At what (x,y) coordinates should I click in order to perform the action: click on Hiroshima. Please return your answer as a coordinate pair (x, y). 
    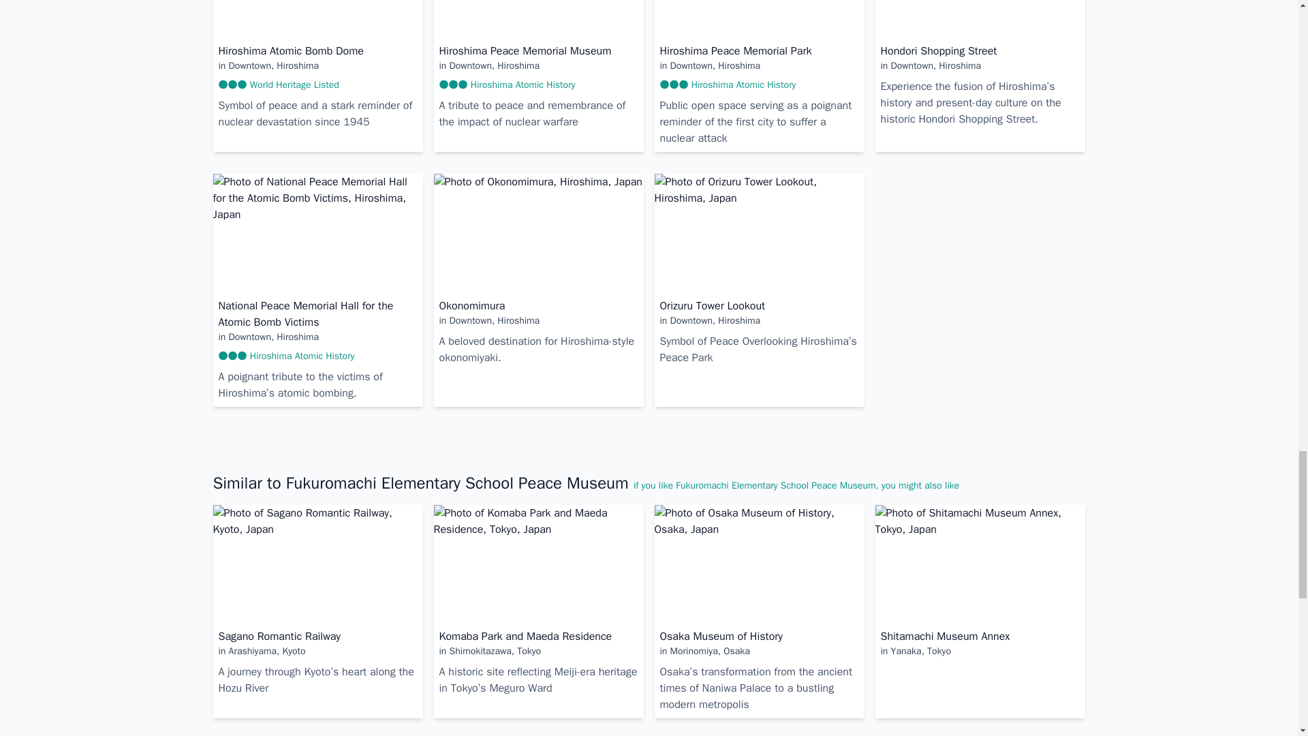
    Looking at the image, I should click on (518, 65).